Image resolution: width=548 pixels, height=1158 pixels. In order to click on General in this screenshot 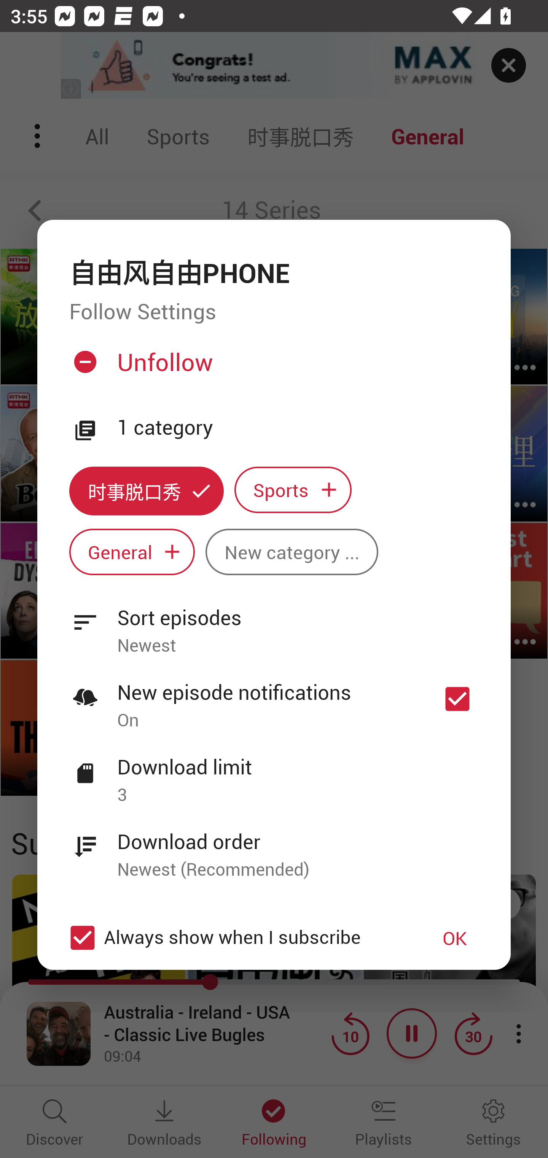, I will do `click(132, 552)`.